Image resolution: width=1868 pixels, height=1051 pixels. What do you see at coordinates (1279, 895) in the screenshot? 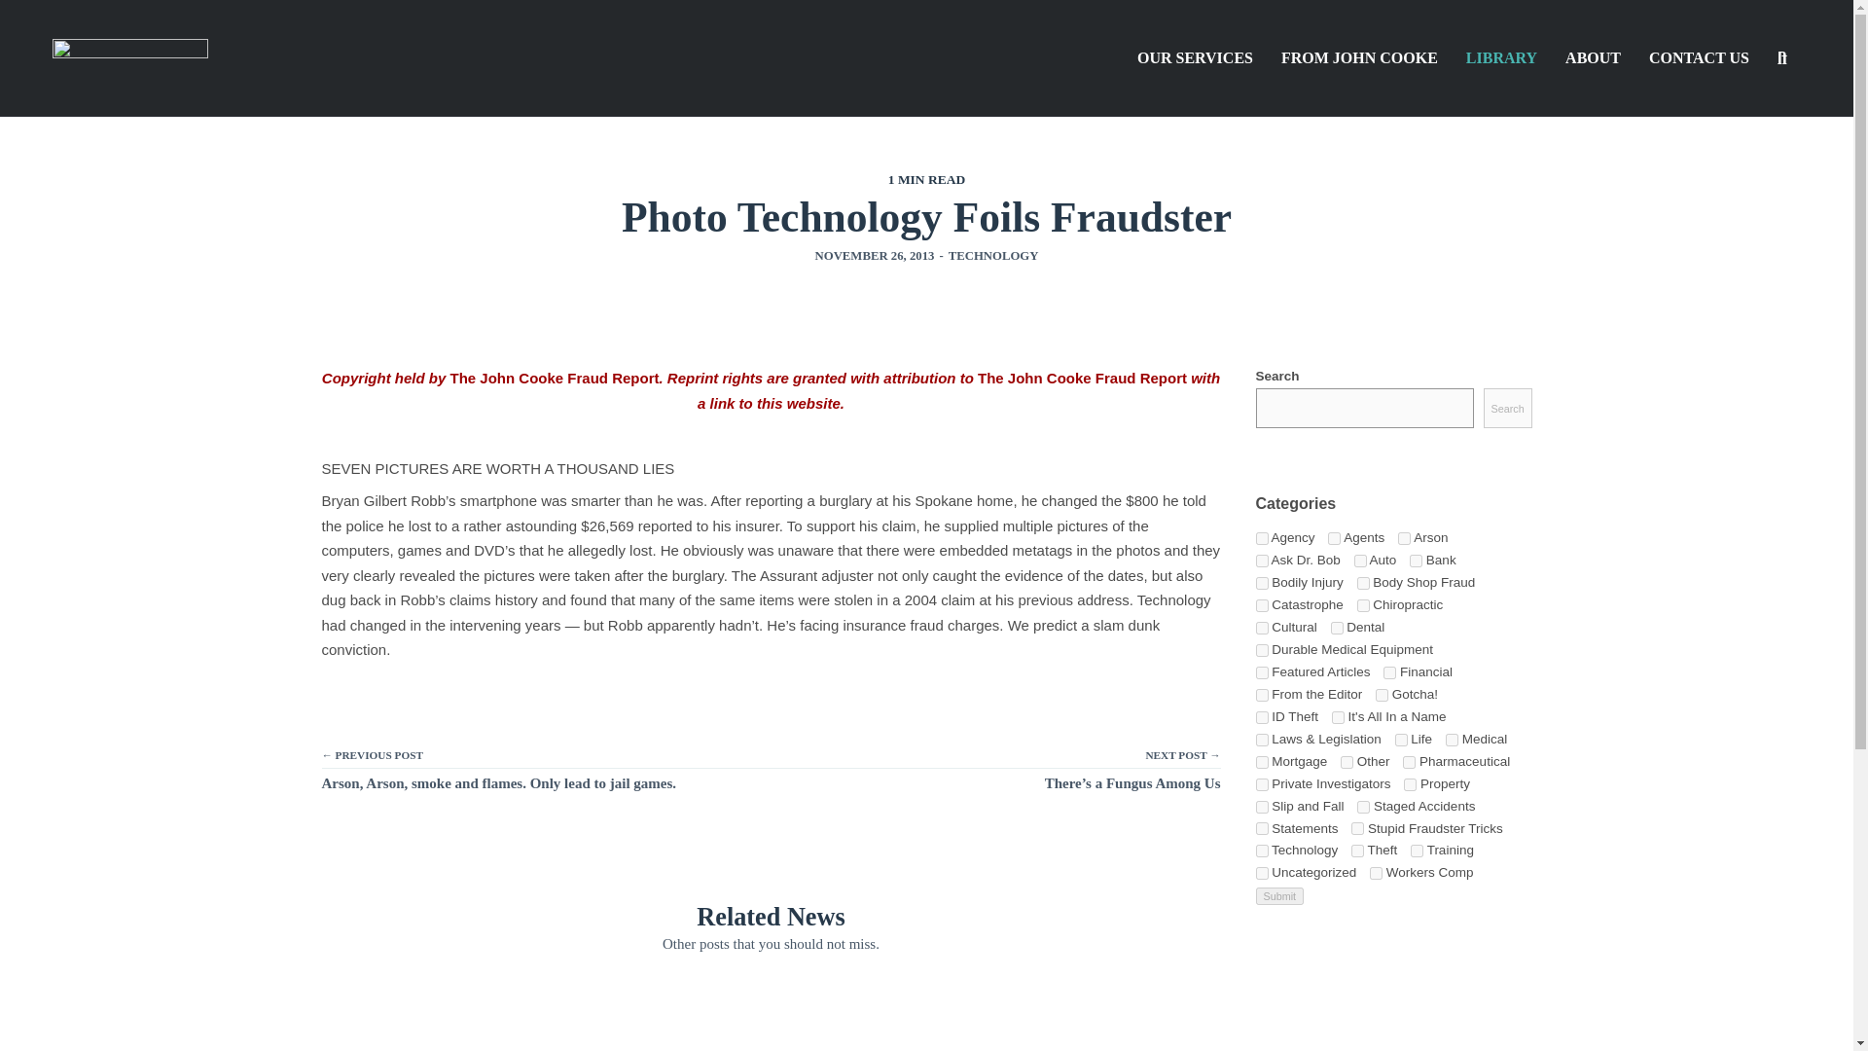
I see `Submit` at bounding box center [1279, 895].